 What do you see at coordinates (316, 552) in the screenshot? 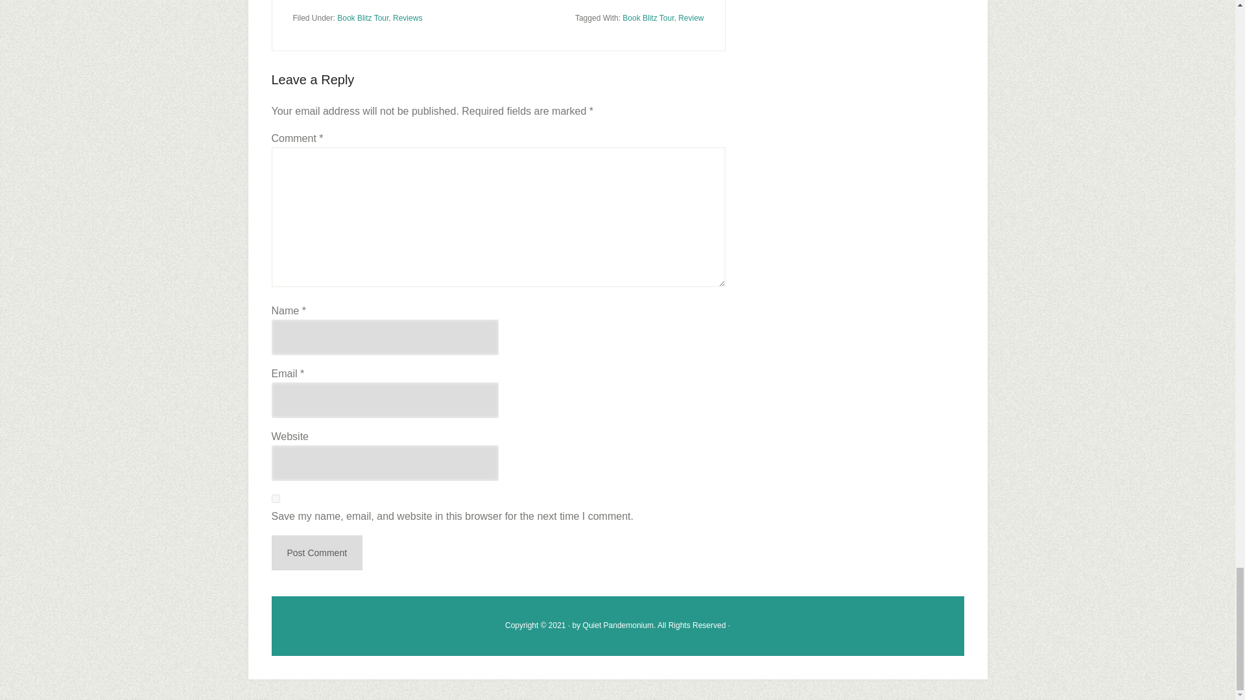
I see `Post Comment` at bounding box center [316, 552].